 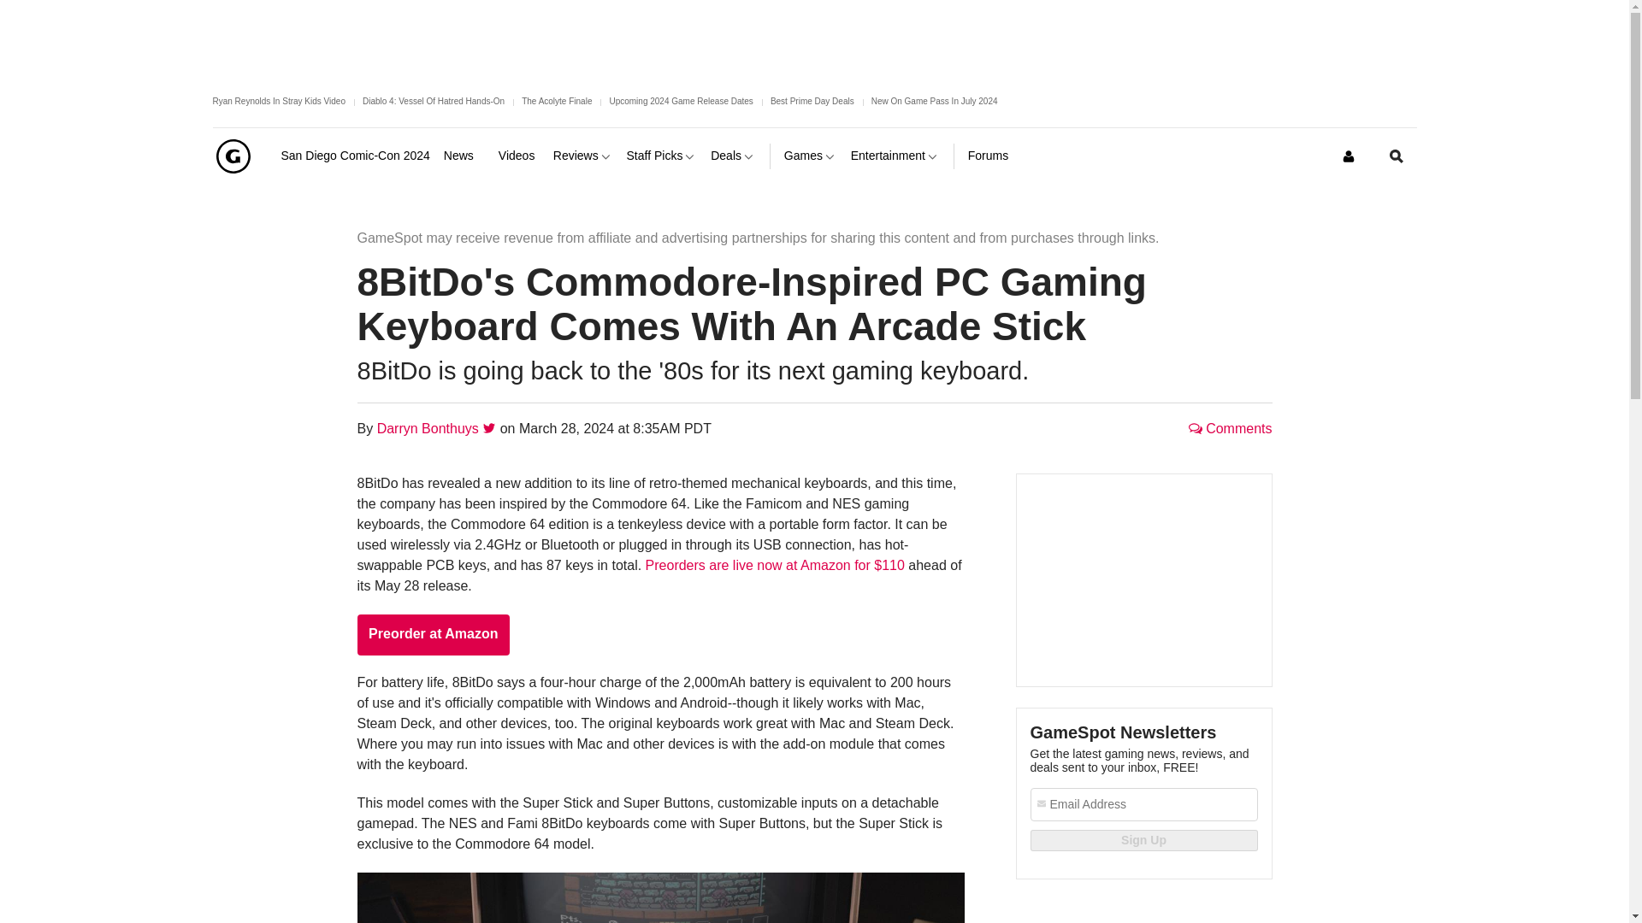 I want to click on Staff Picks, so click(x=662, y=156).